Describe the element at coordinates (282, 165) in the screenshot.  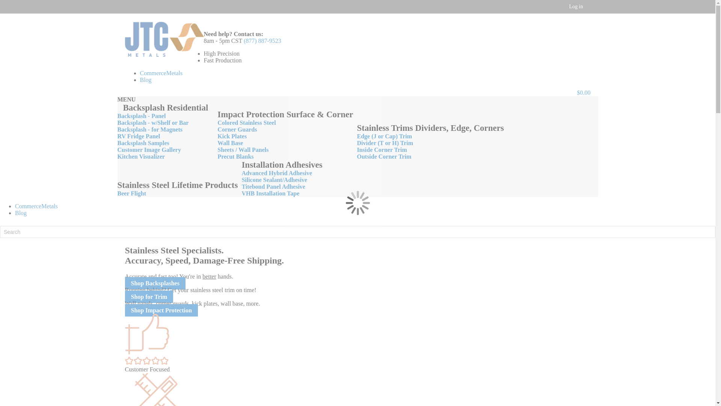
I see `Installation Adhesives` at that location.